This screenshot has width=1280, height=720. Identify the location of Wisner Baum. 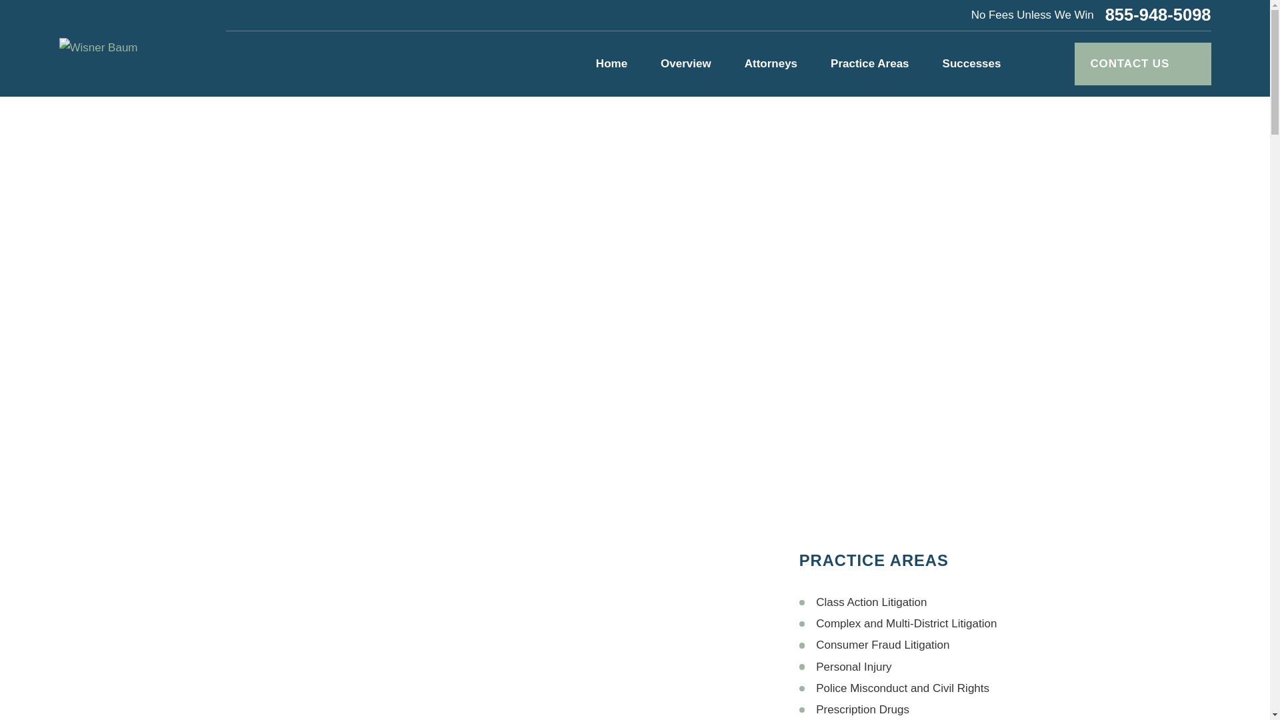
(97, 48).